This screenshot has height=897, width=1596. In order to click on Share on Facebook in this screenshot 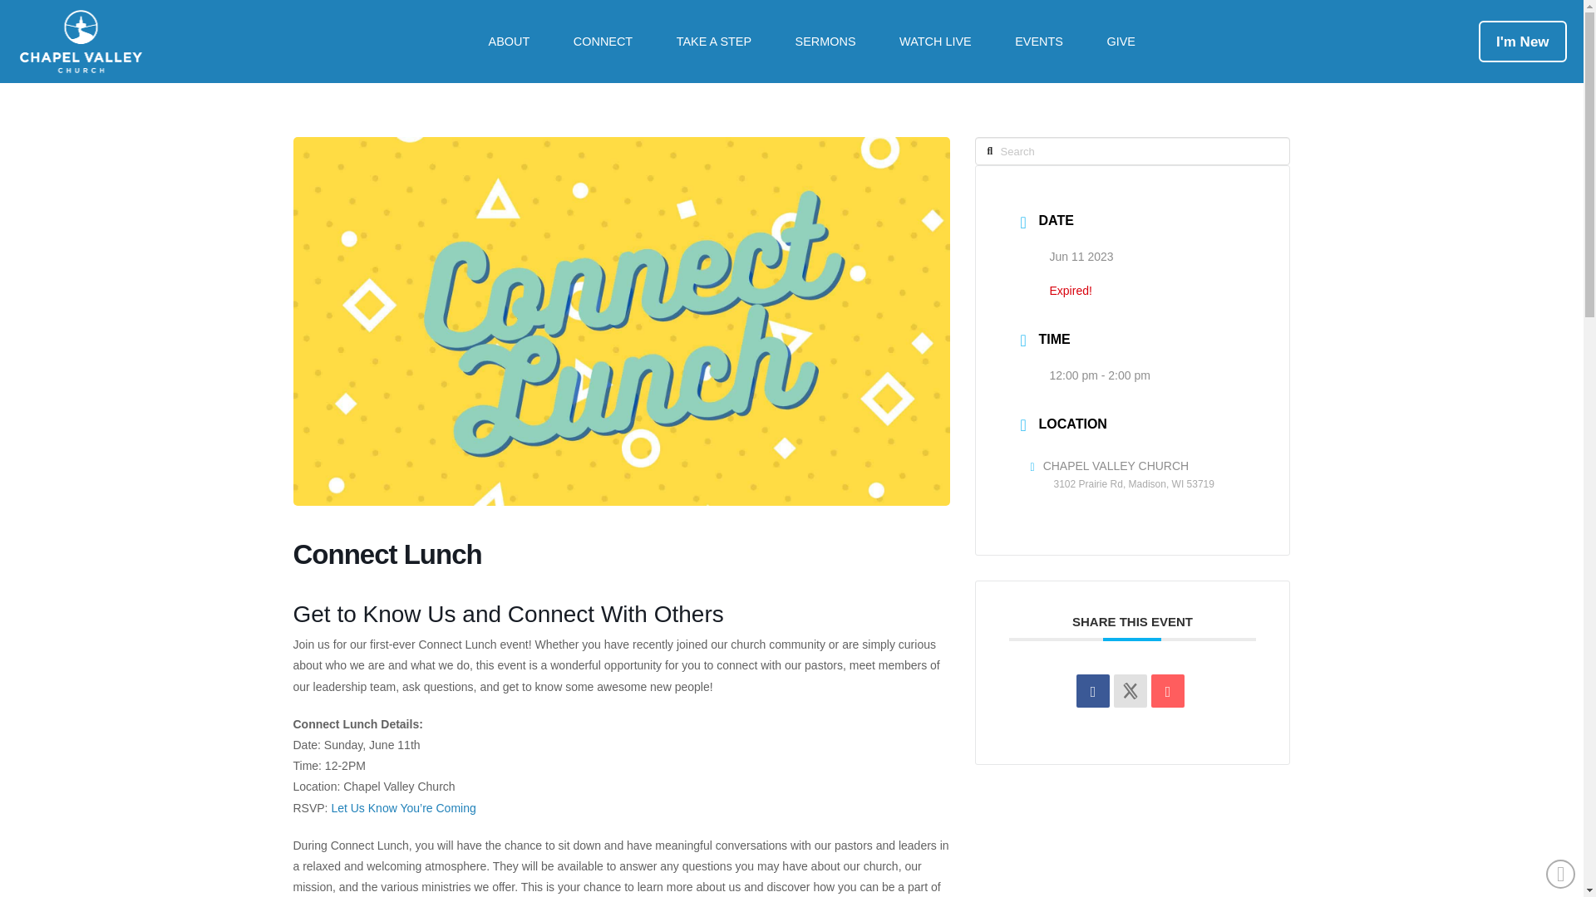, I will do `click(1092, 691)`.